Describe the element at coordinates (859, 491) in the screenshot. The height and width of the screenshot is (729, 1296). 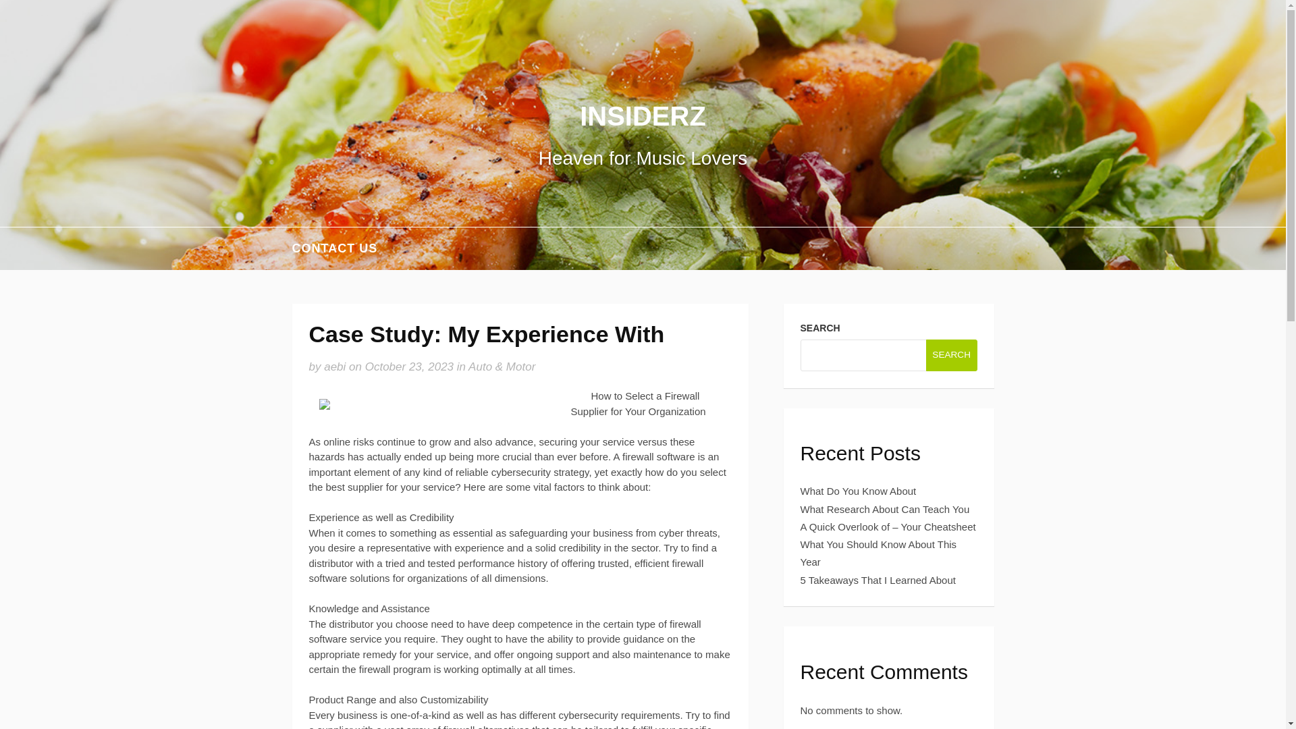
I see `What Do You Know About` at that location.